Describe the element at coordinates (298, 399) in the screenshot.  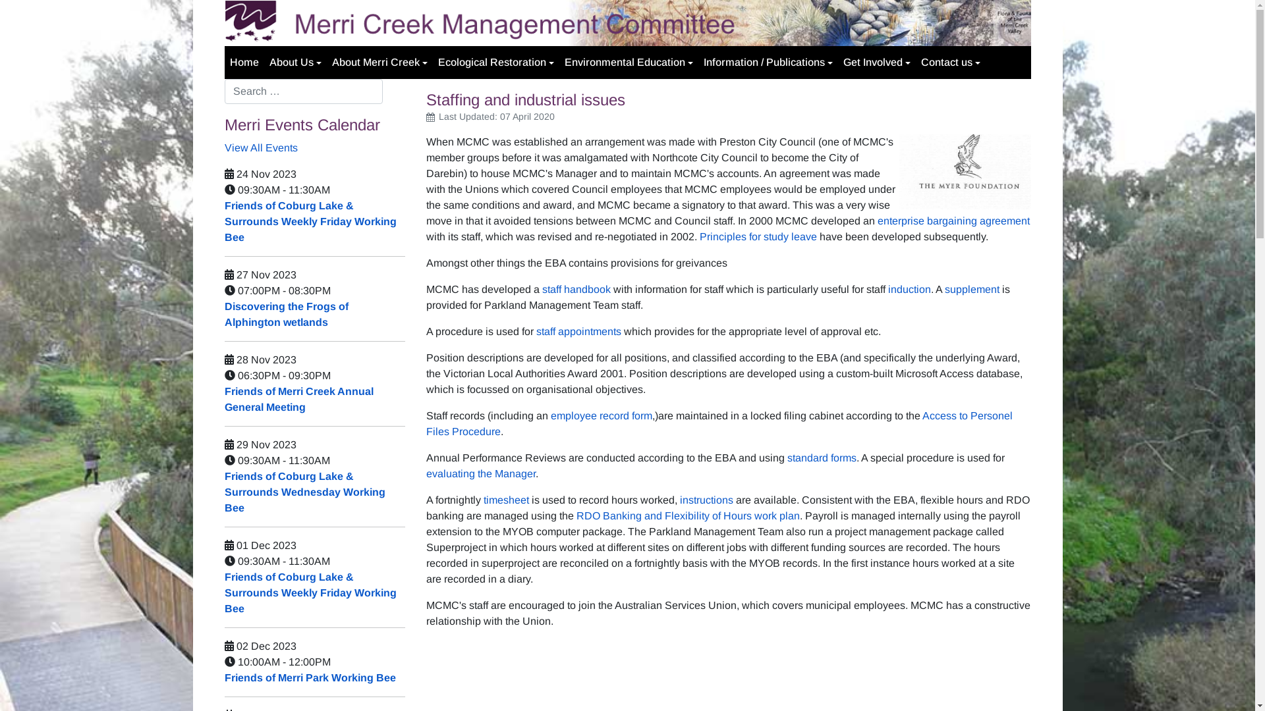
I see `Friends of Merri Creek Annual General Meeting` at that location.